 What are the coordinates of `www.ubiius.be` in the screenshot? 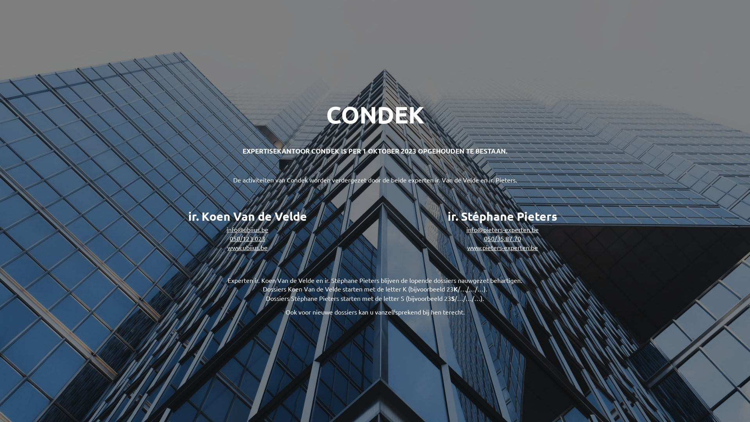 It's located at (248, 247).